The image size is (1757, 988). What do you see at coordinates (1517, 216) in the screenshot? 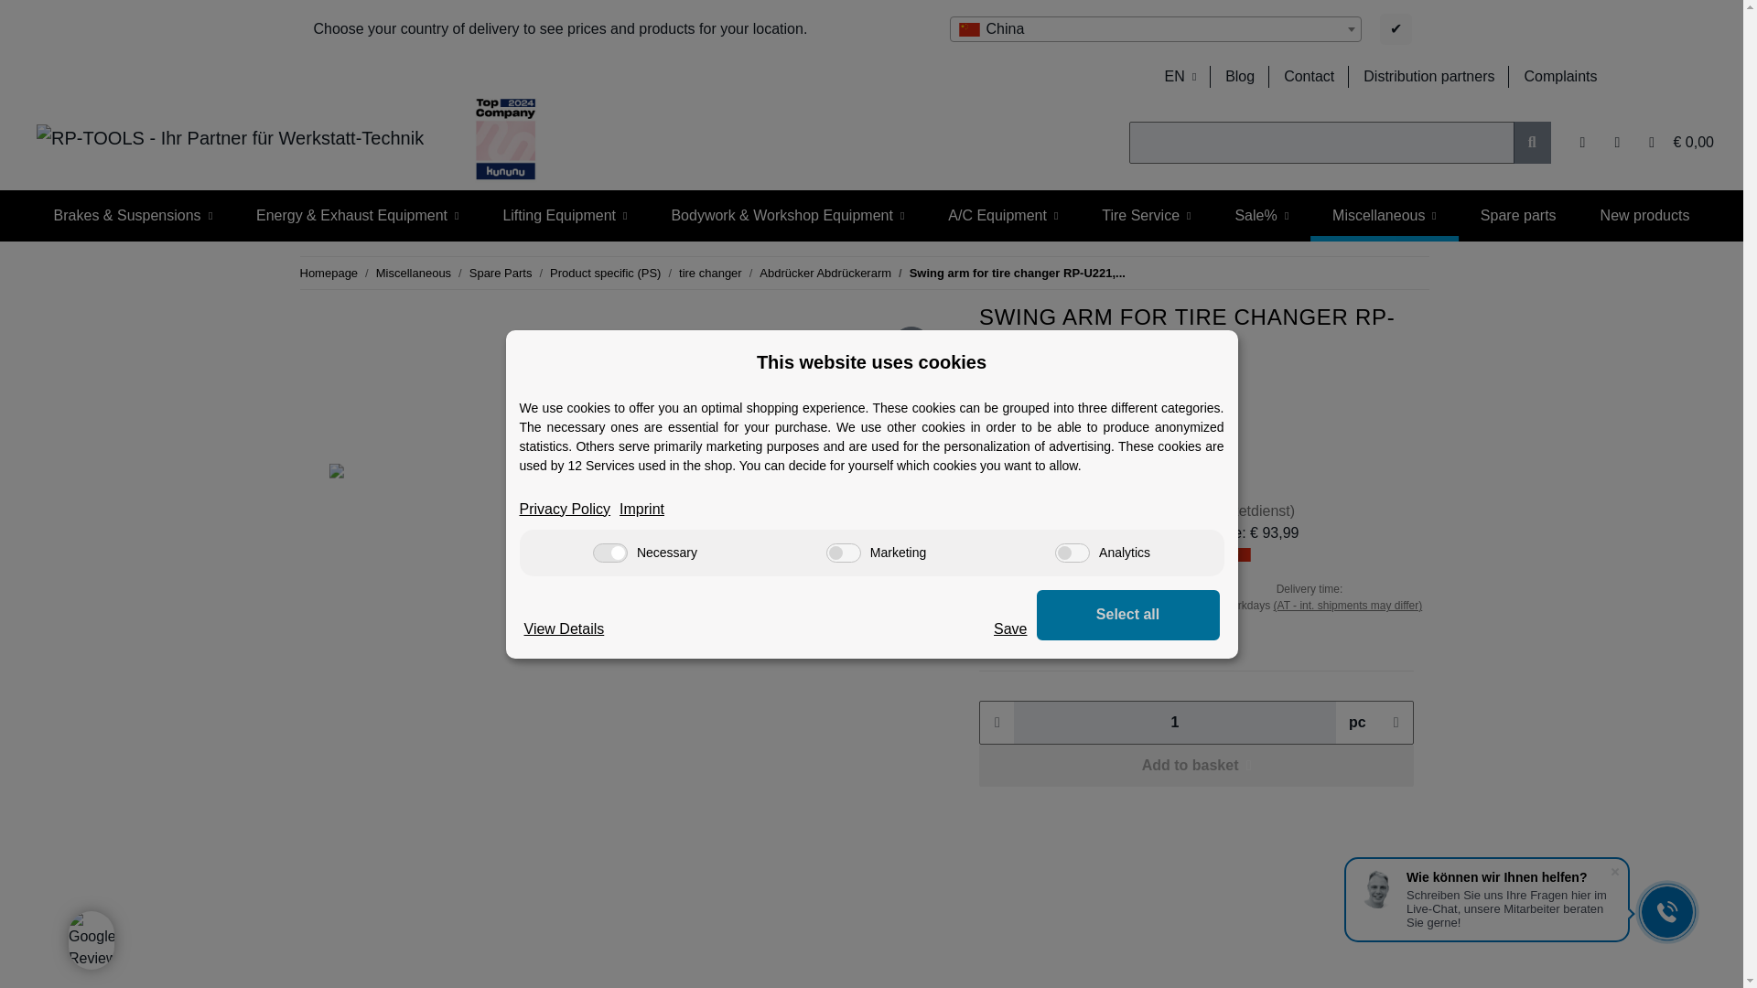
I see `Spare parts` at bounding box center [1517, 216].